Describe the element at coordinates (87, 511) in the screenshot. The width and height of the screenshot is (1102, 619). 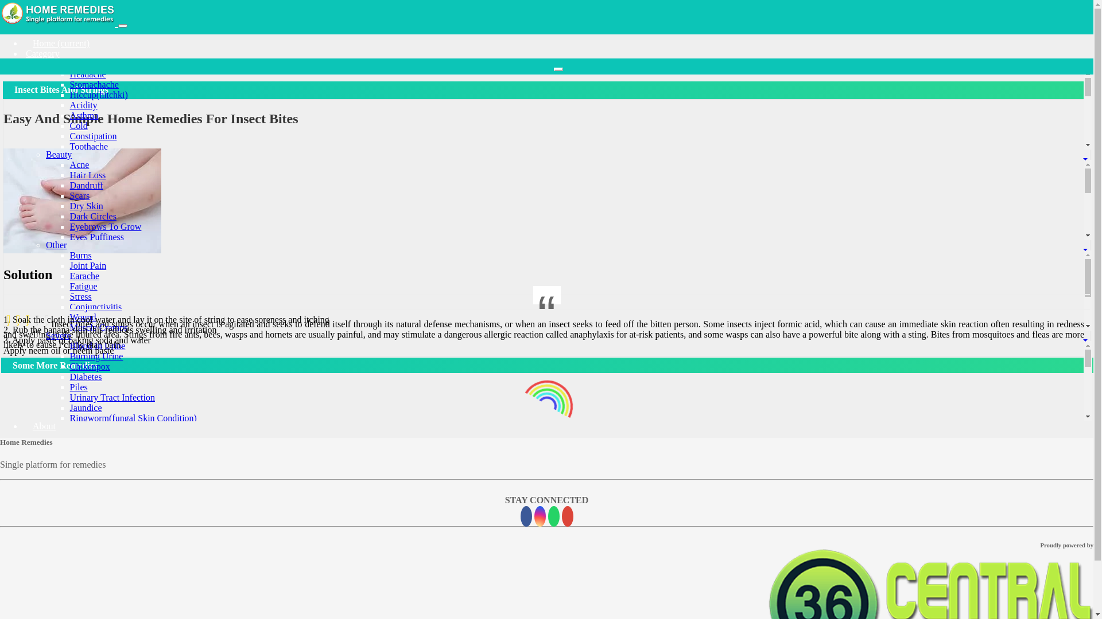
I see `Infertility` at that location.